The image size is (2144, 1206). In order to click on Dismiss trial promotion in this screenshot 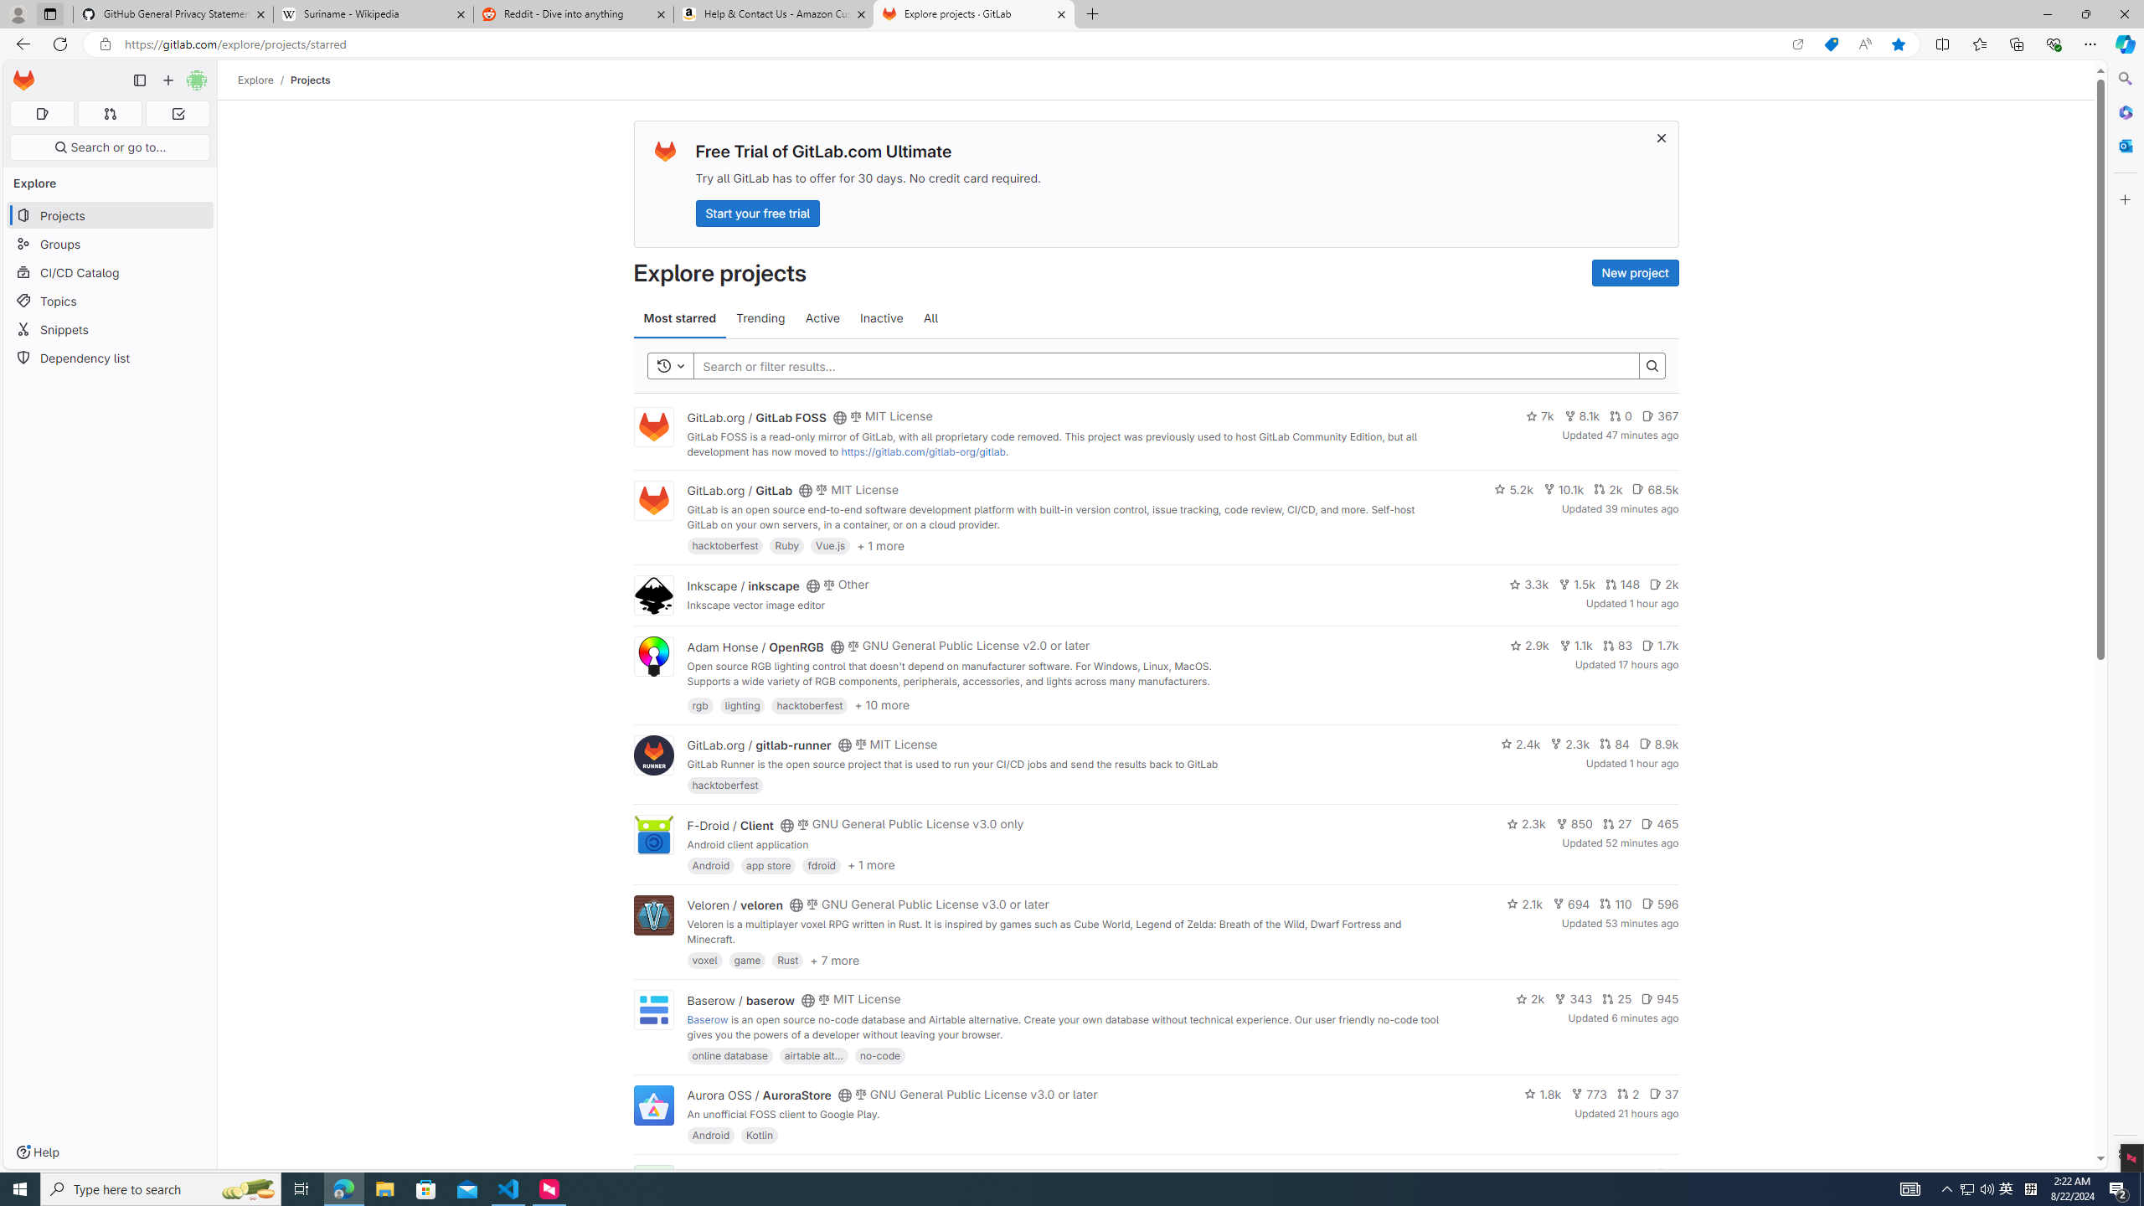, I will do `click(1662, 137)`.